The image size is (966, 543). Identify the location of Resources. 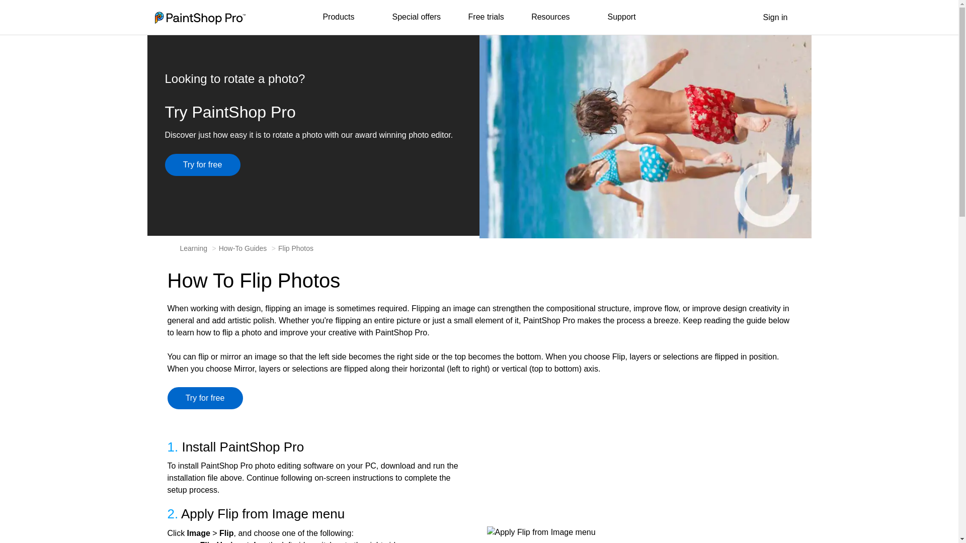
(555, 18).